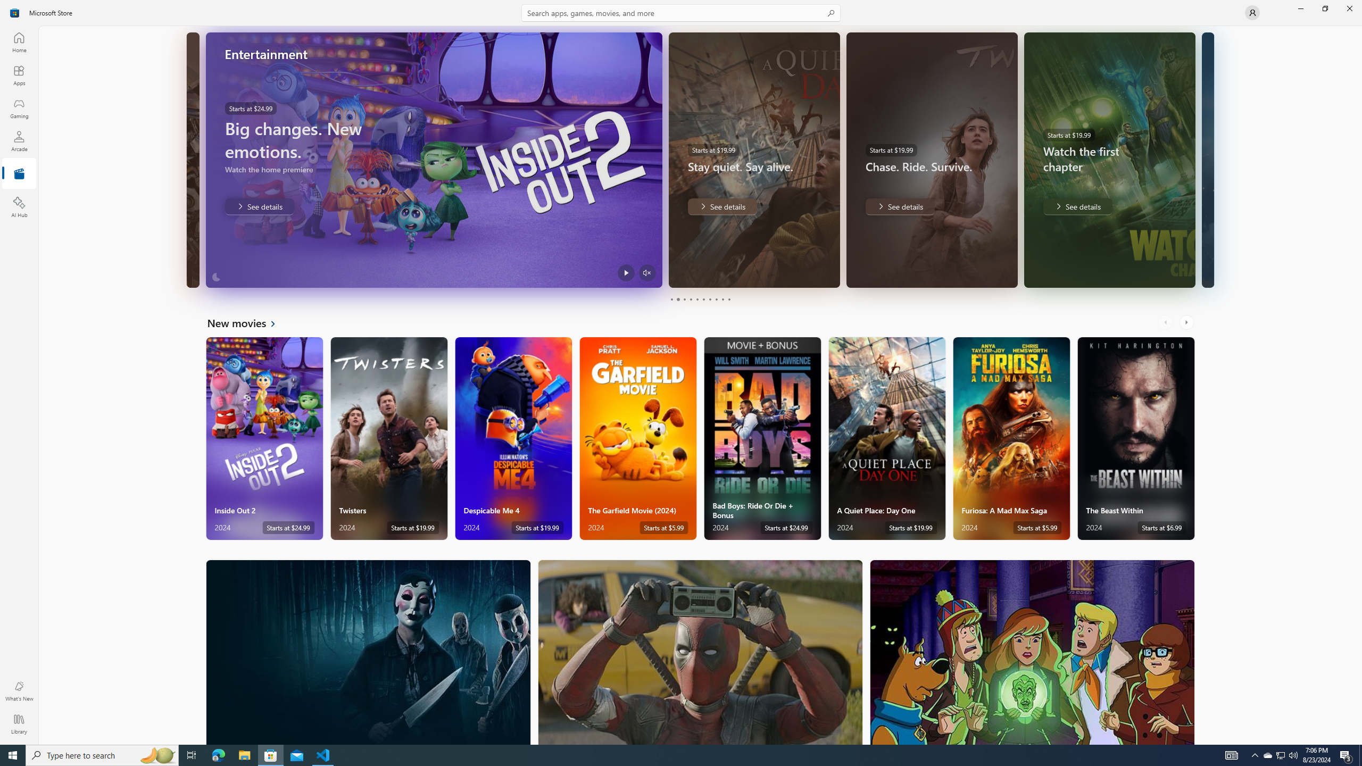  I want to click on Minimize Microsoft Store, so click(1300, 9).